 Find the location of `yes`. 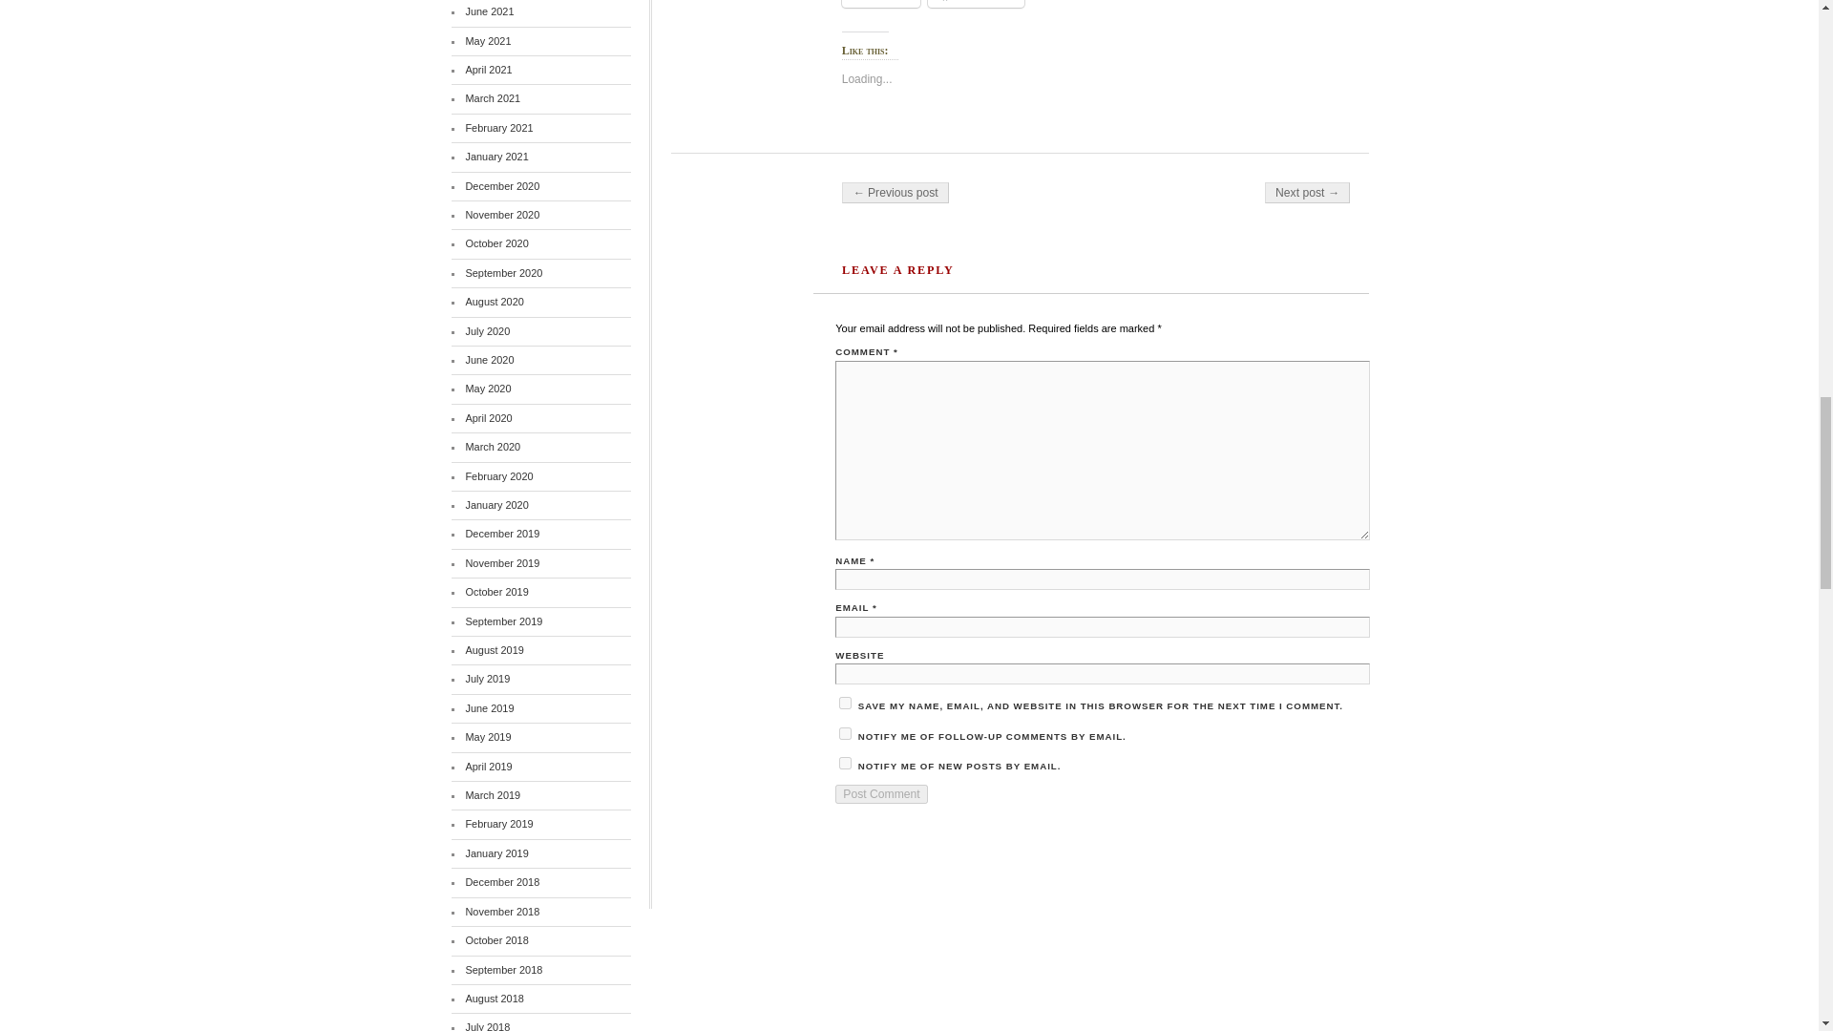

yes is located at coordinates (846, 703).